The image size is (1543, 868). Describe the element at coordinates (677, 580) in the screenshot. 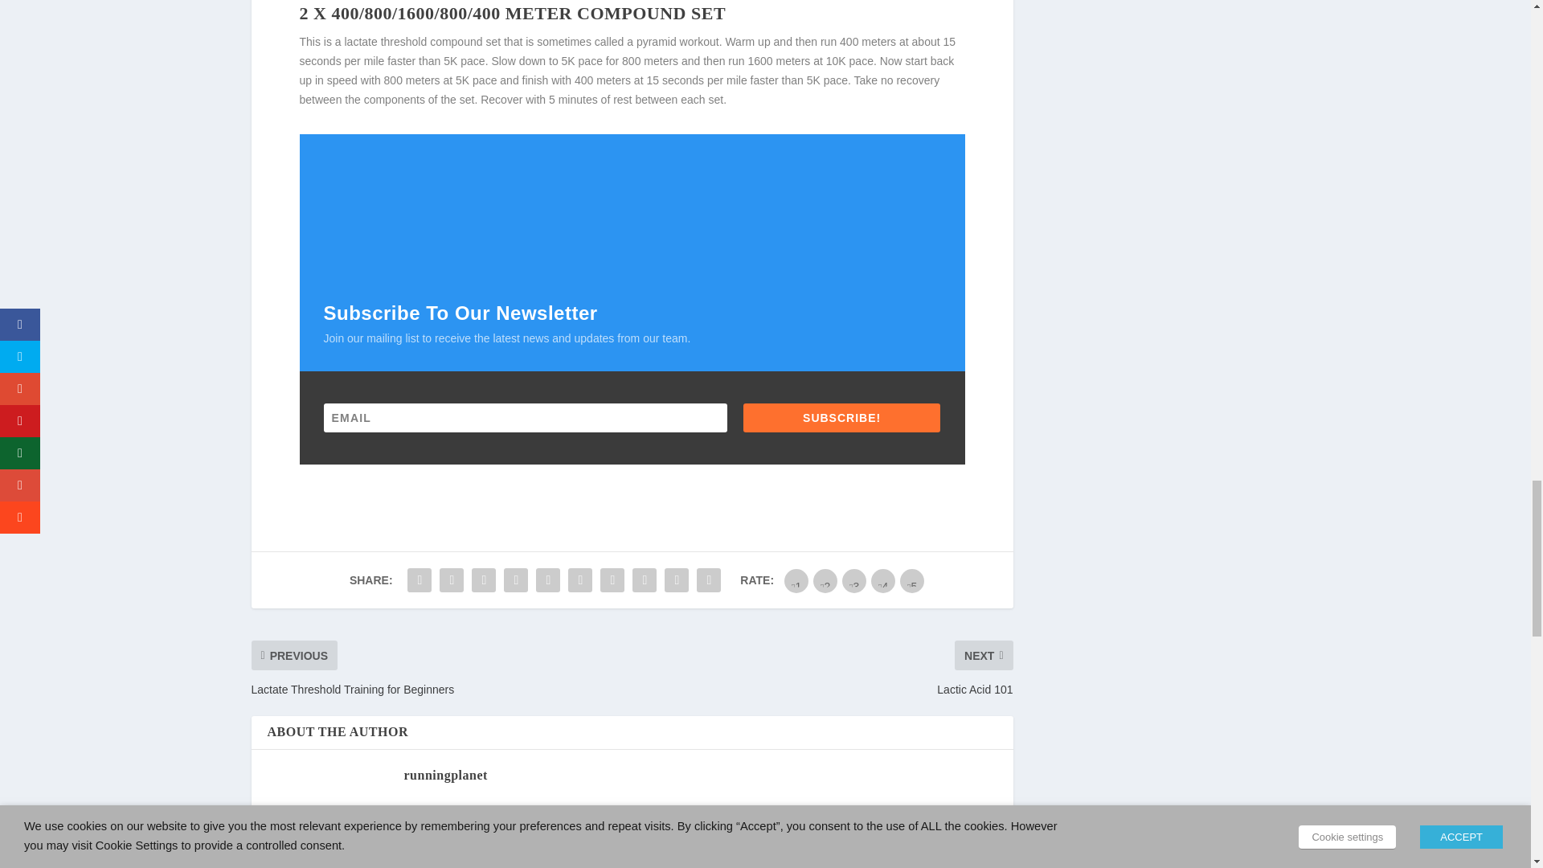

I see `Share "Lactate Turn Point Training" via Email` at that location.